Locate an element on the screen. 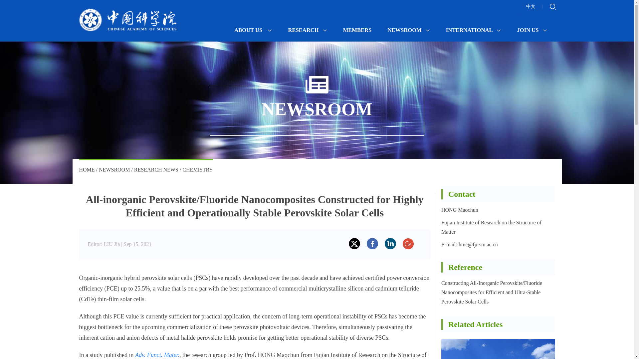 The image size is (639, 359). JOIN US is located at coordinates (532, 30).